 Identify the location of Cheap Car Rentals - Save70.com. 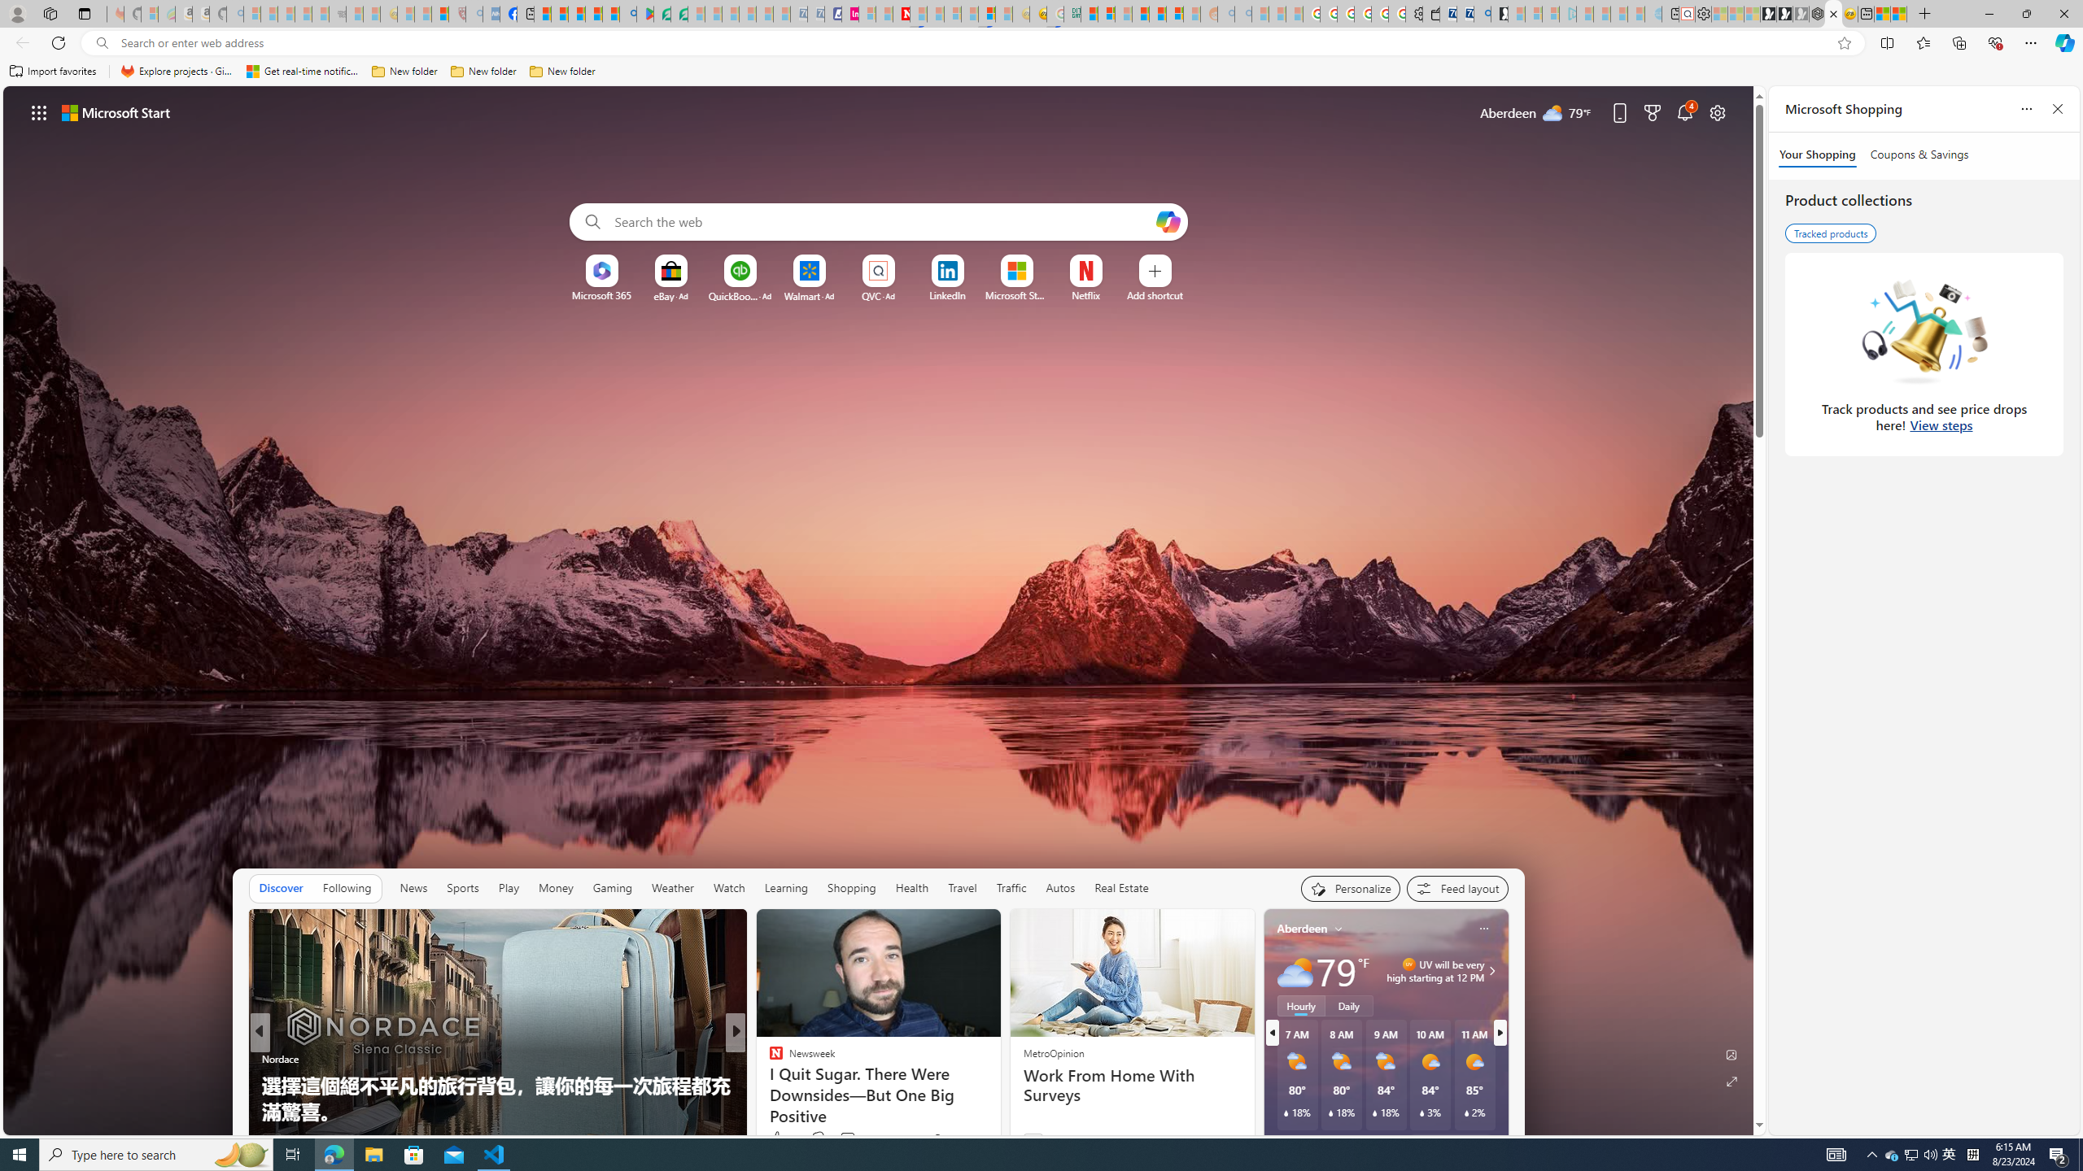
(1465, 14).